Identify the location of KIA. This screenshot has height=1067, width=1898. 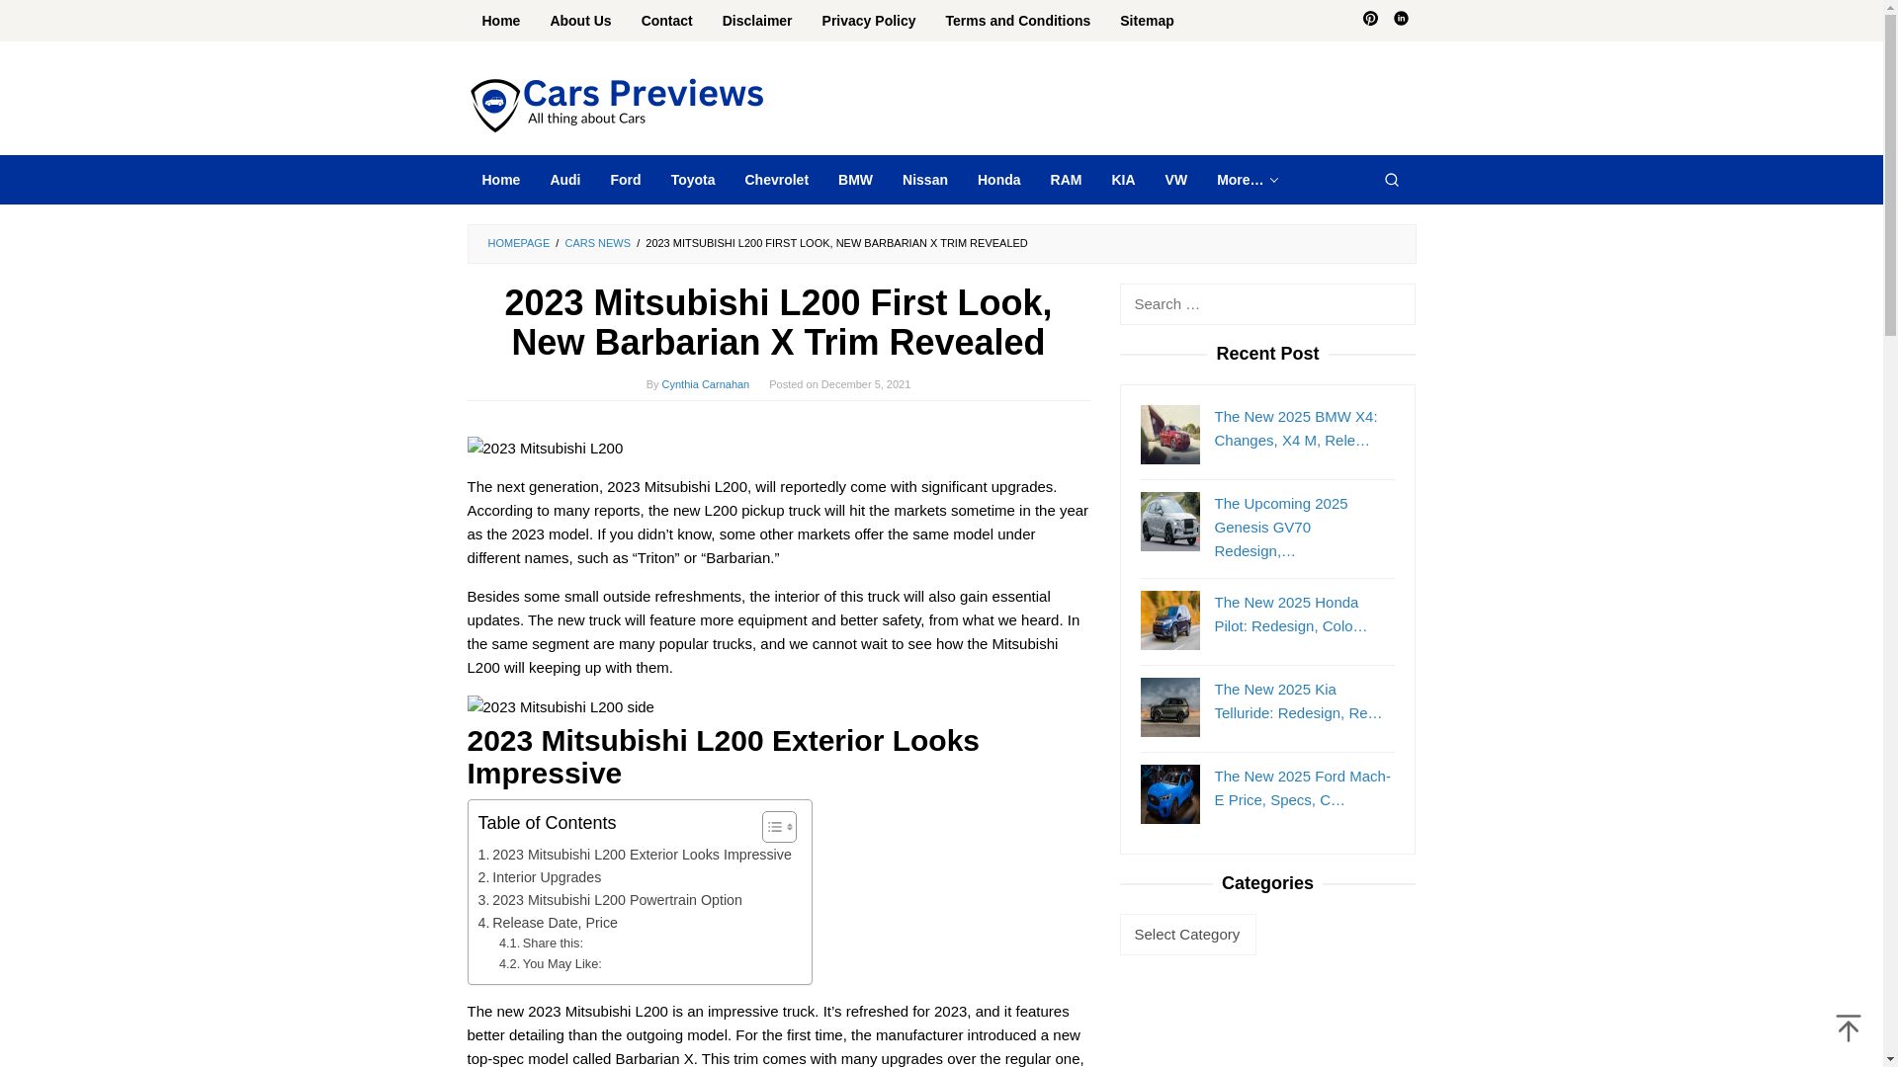
(1123, 180).